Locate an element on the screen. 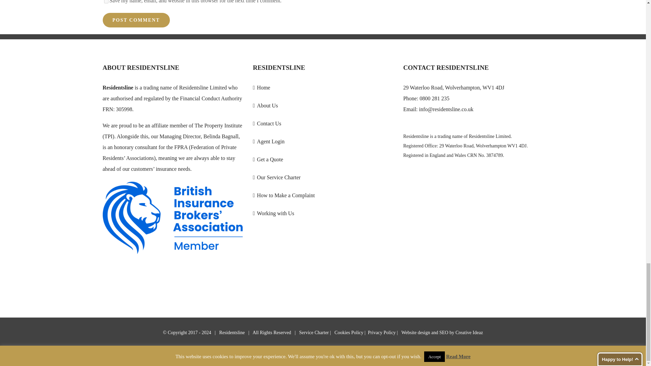 The image size is (651, 366). yes is located at coordinates (106, 1).